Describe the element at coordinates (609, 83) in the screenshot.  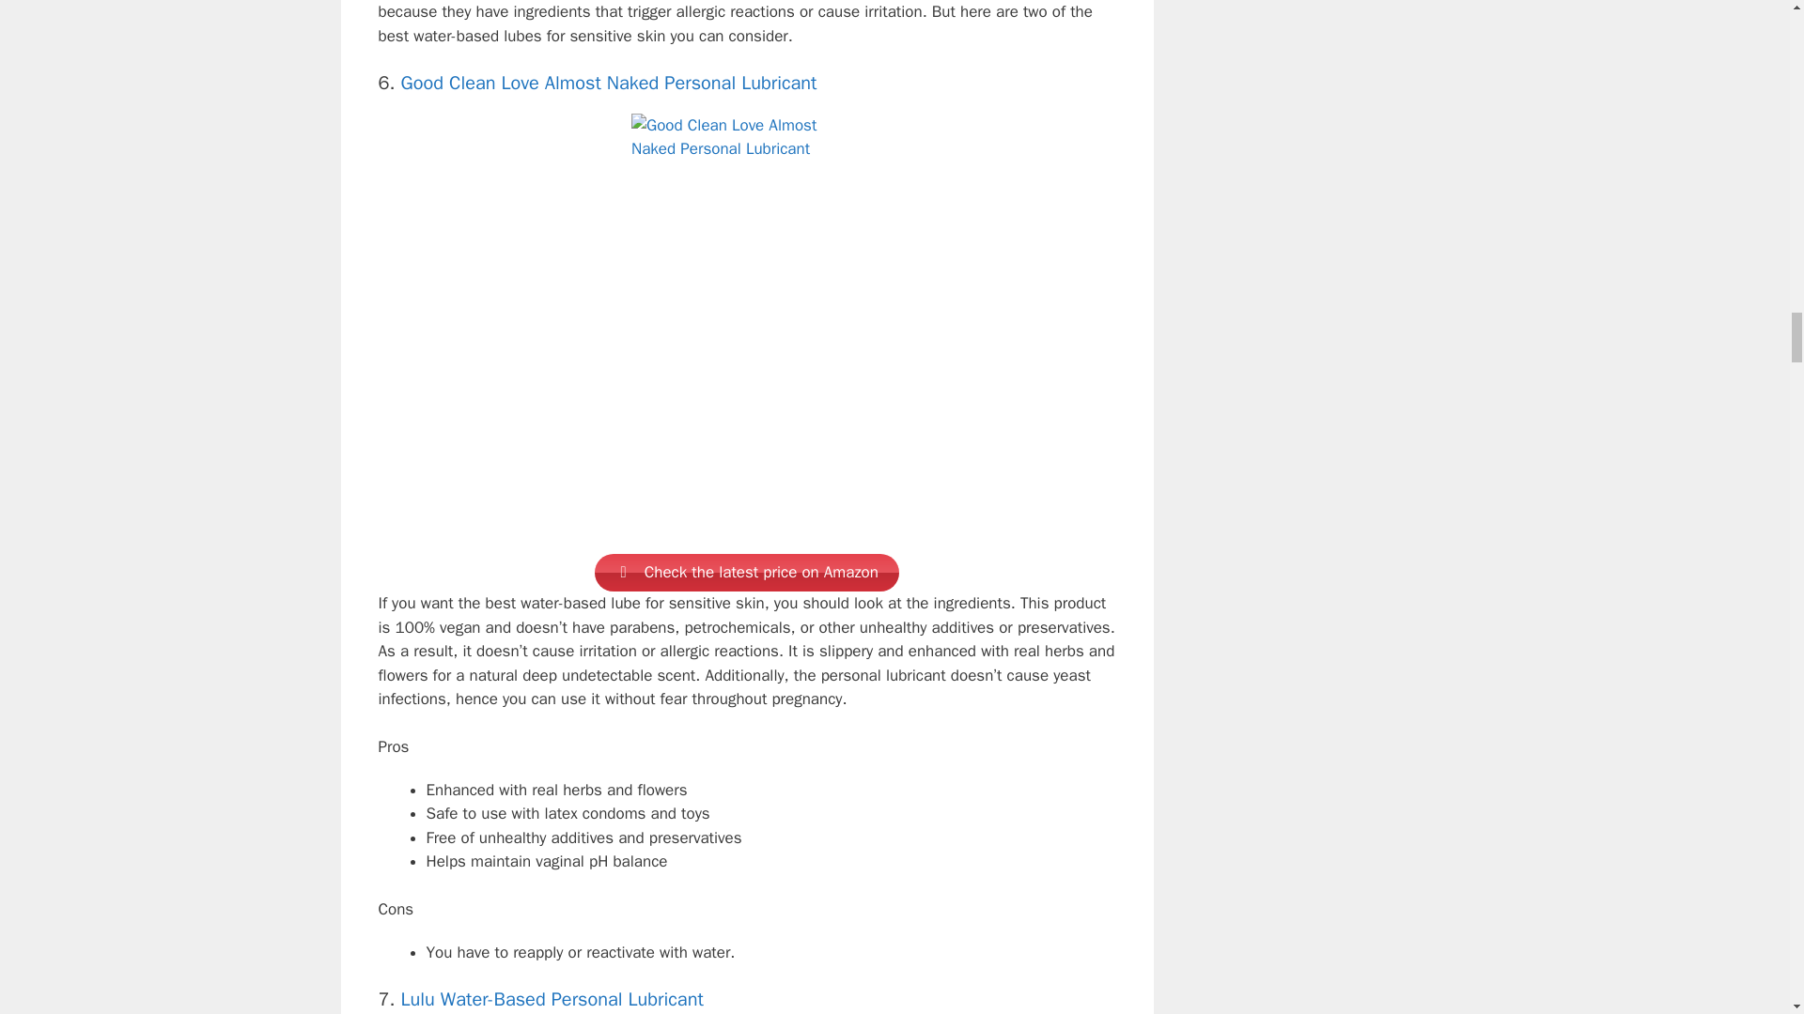
I see `Good Clean Love Almost Naked Personal Lubricant` at that location.